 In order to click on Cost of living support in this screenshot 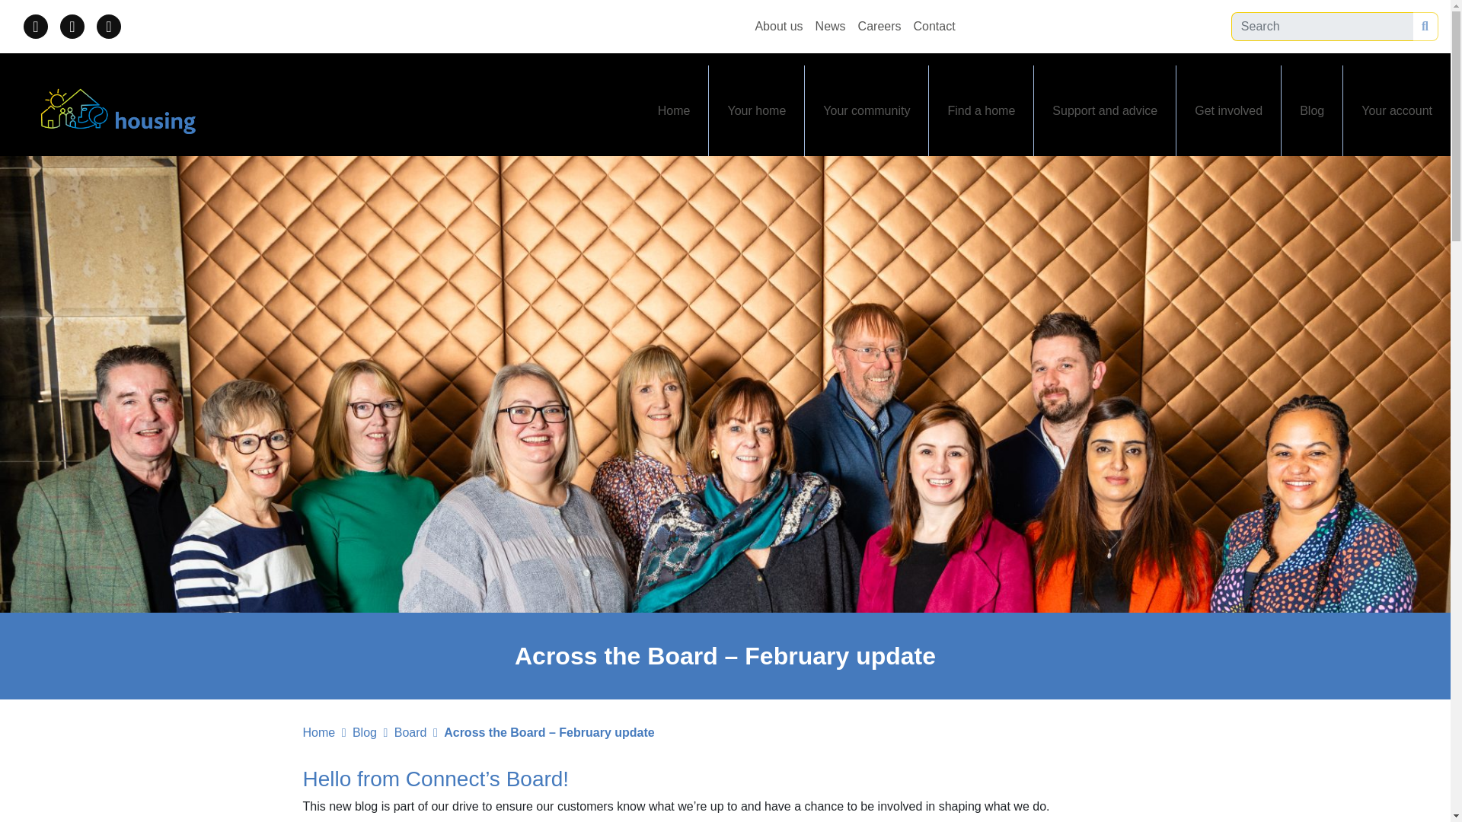, I will do `click(1168, 166)`.